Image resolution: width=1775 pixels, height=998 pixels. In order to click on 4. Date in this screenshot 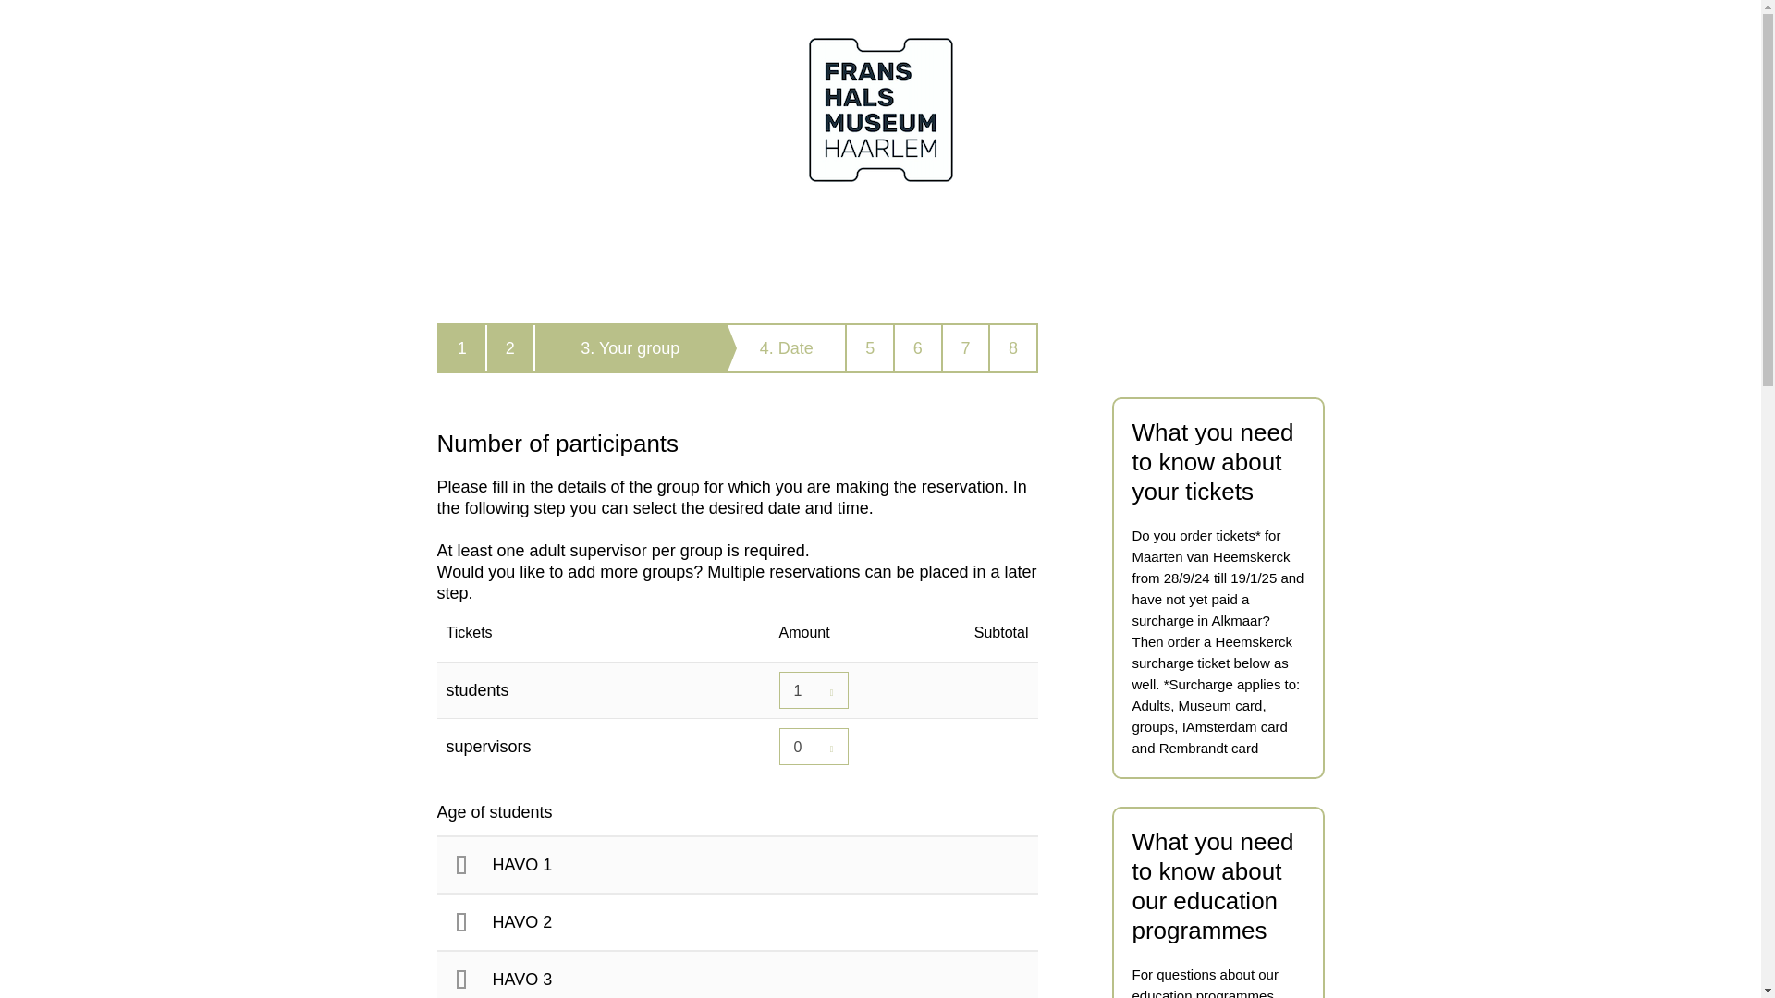, I will do `click(787, 347)`.